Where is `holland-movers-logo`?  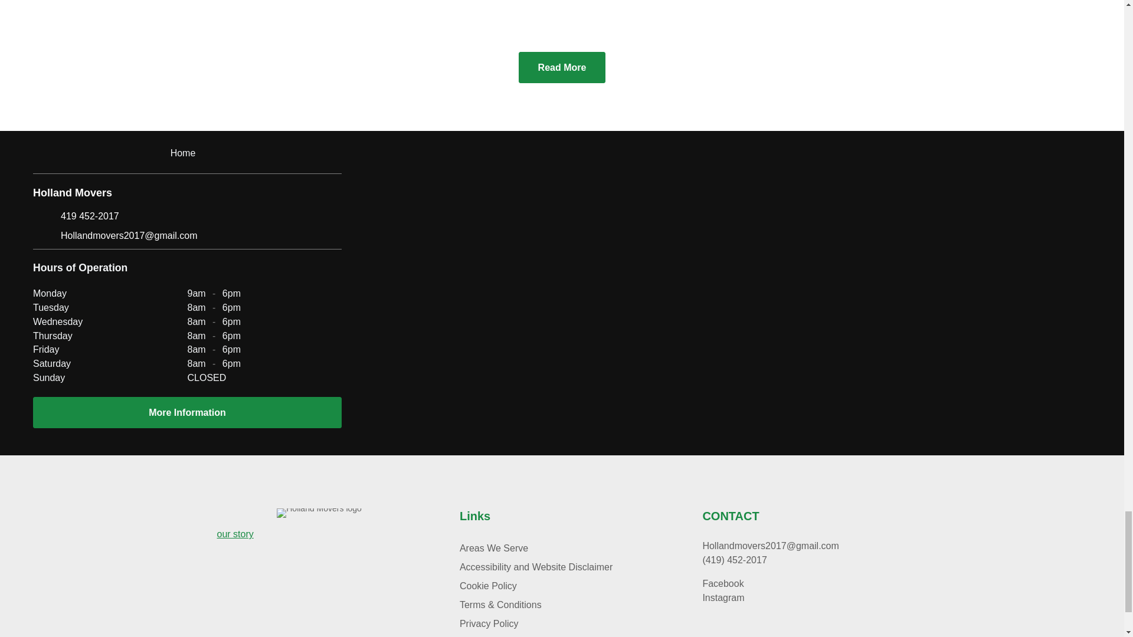 holland-movers-logo is located at coordinates (319, 513).